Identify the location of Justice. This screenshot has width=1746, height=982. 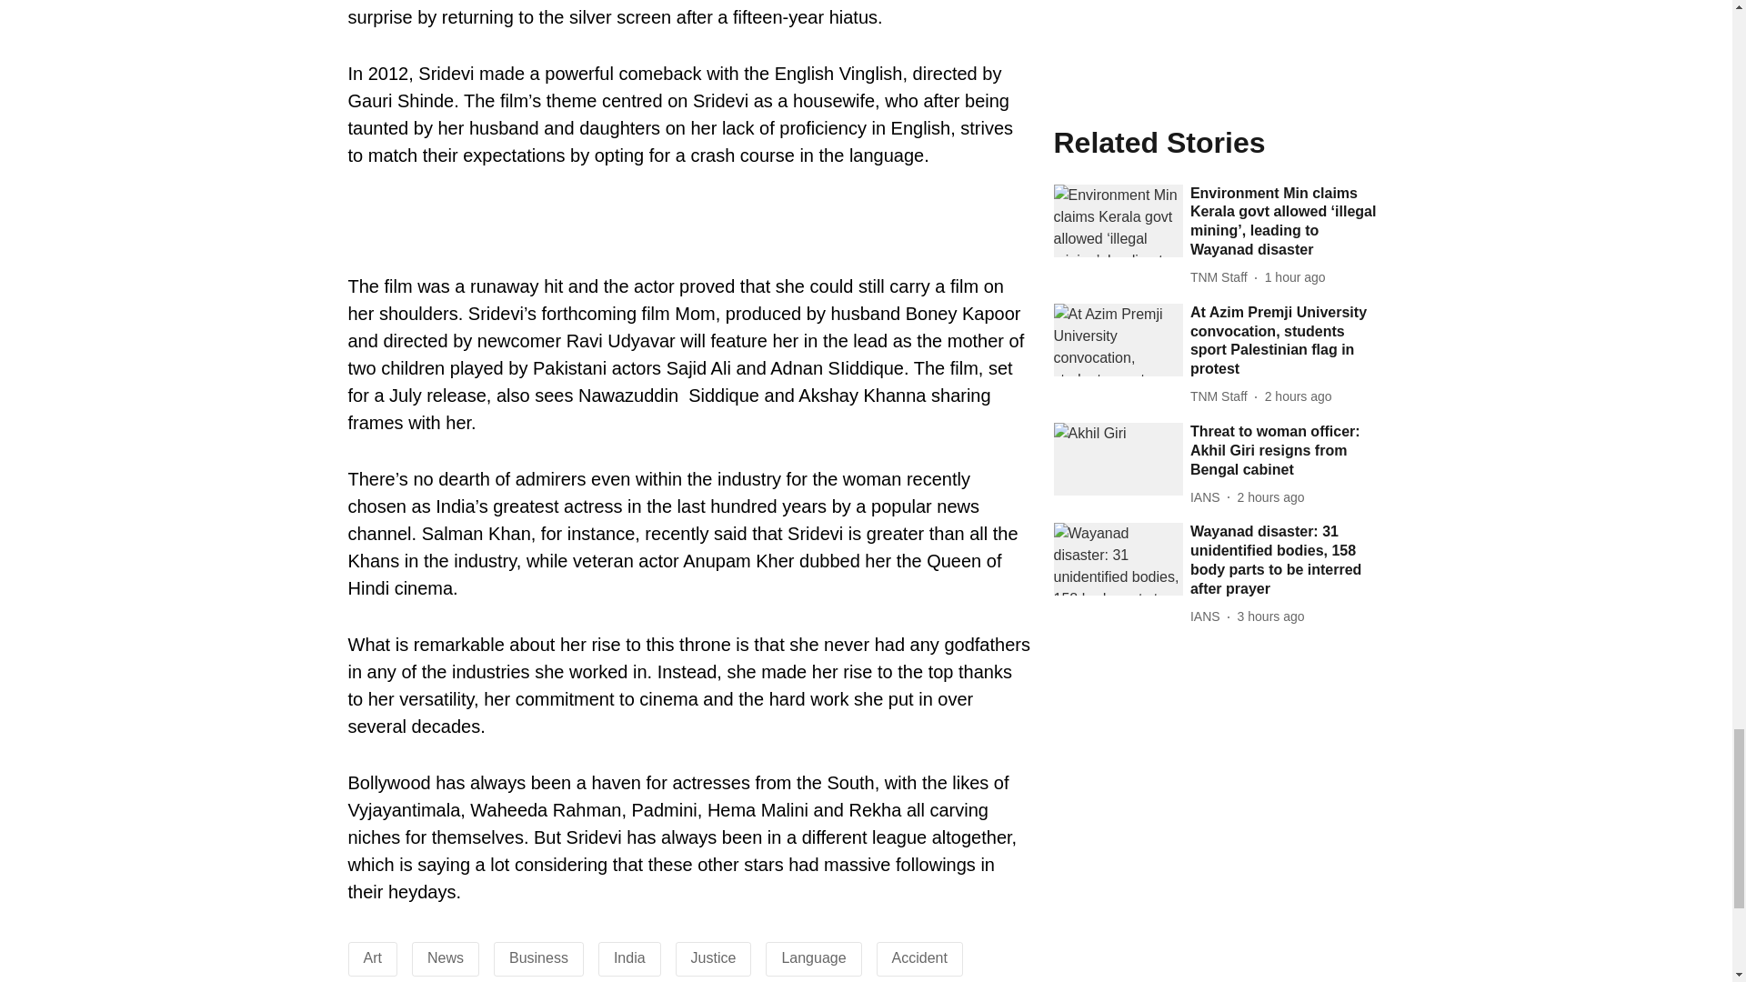
(714, 957).